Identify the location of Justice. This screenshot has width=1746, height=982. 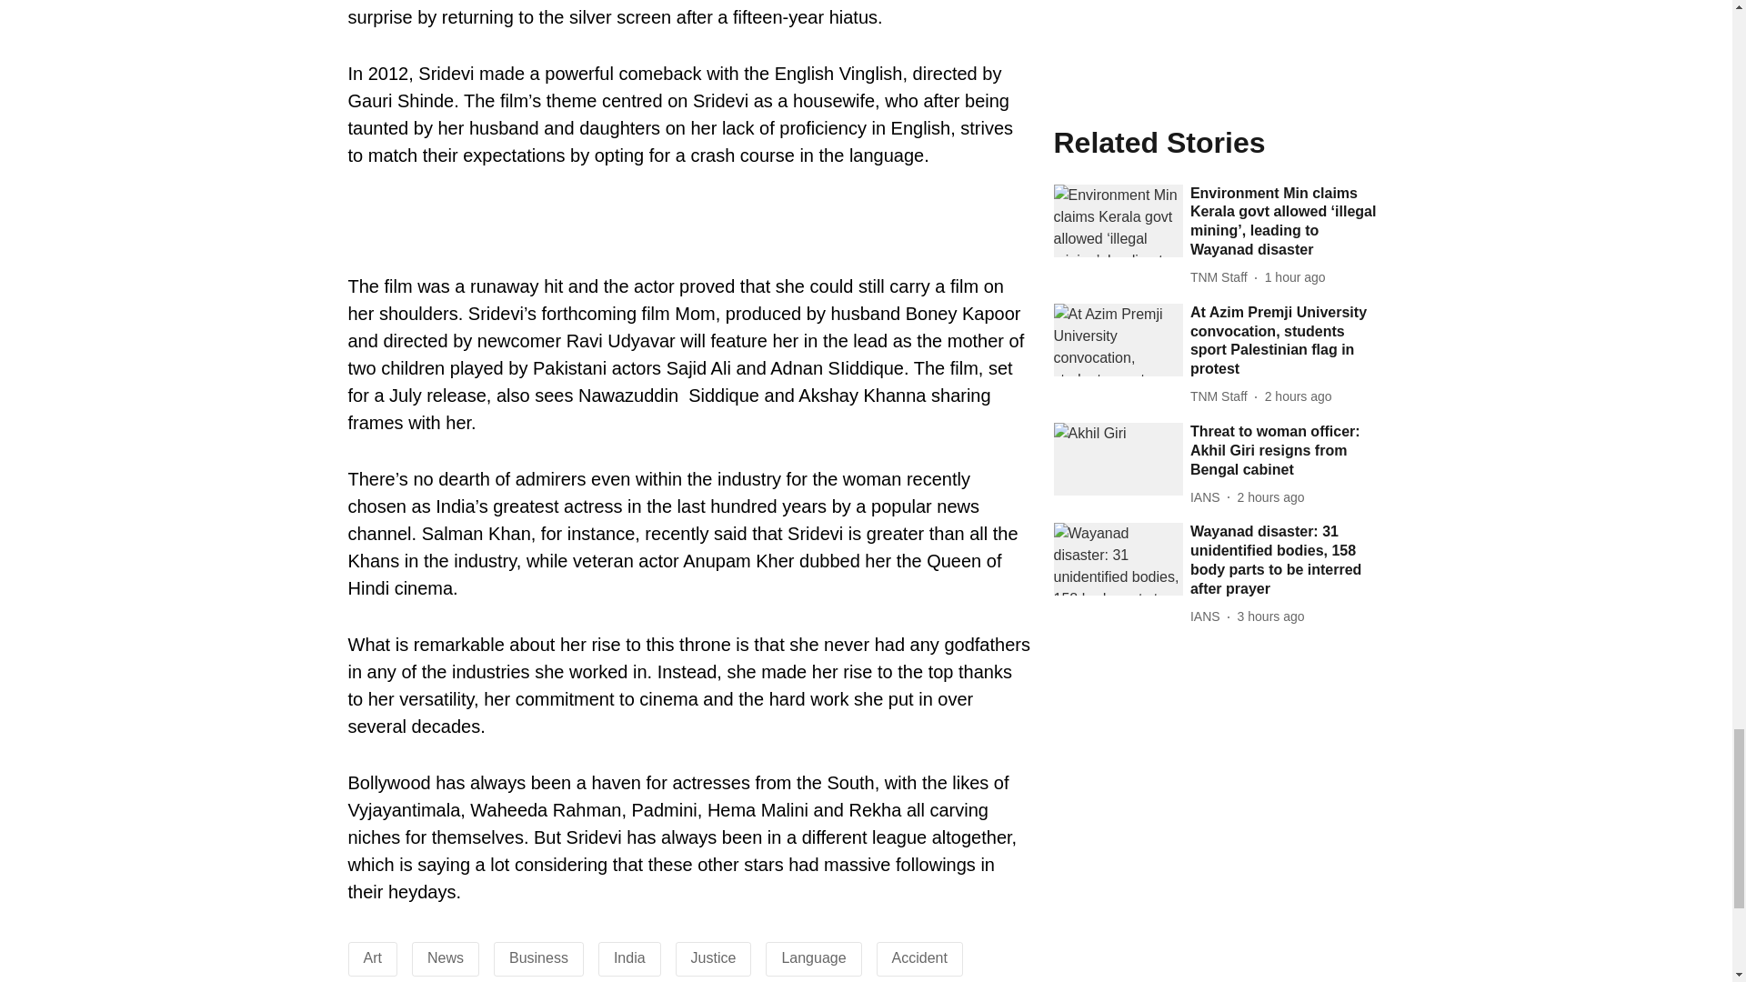
(714, 957).